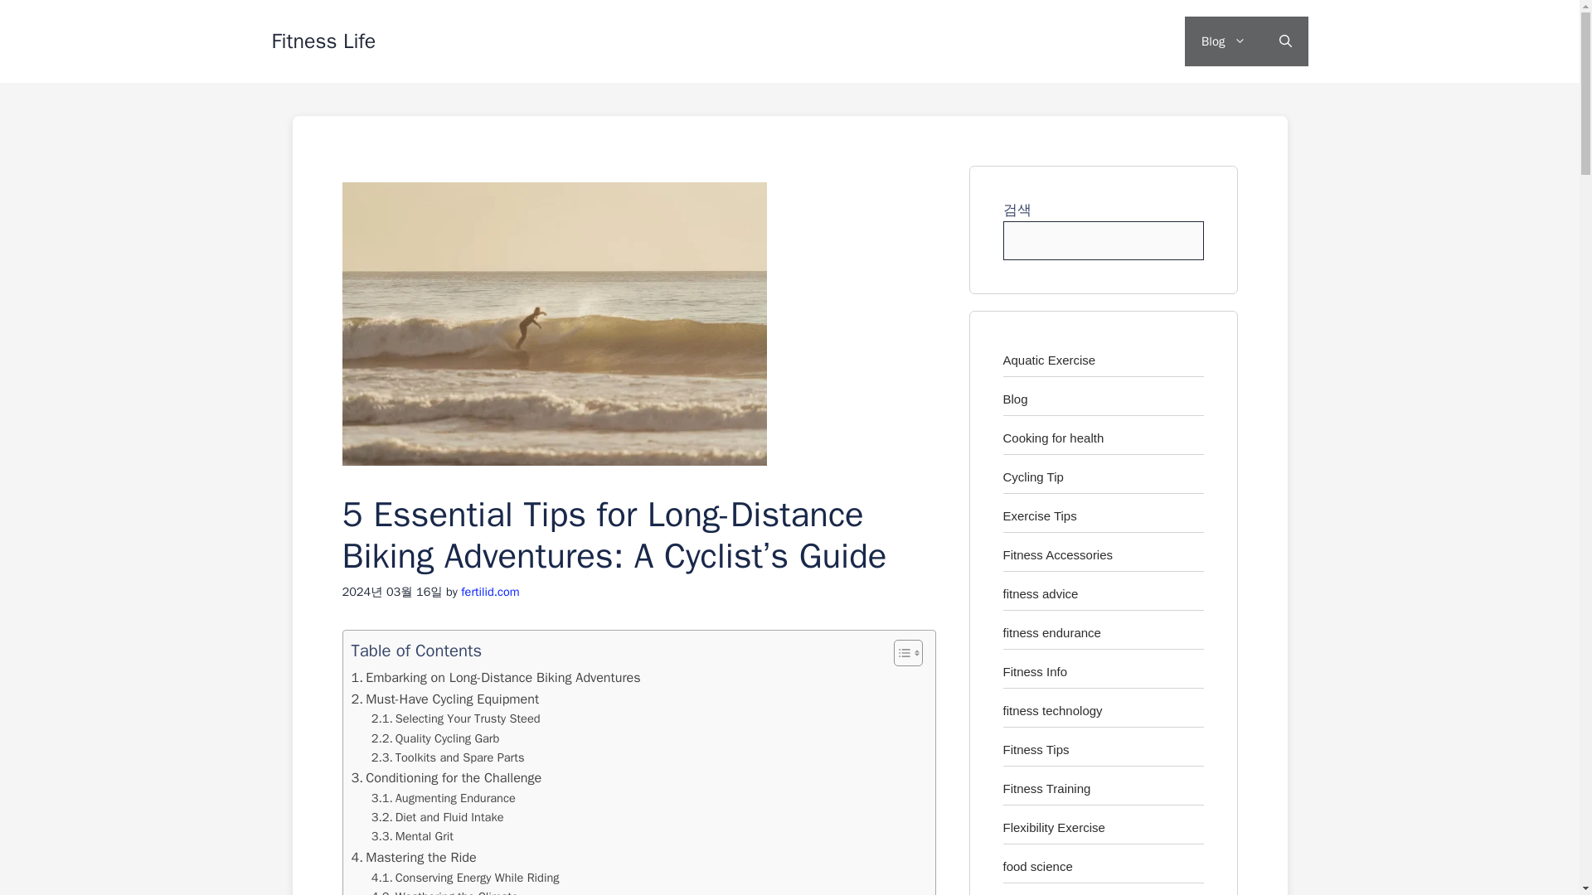 This screenshot has width=1592, height=895. Describe the element at coordinates (412, 835) in the screenshot. I see `Mental Grit` at that location.